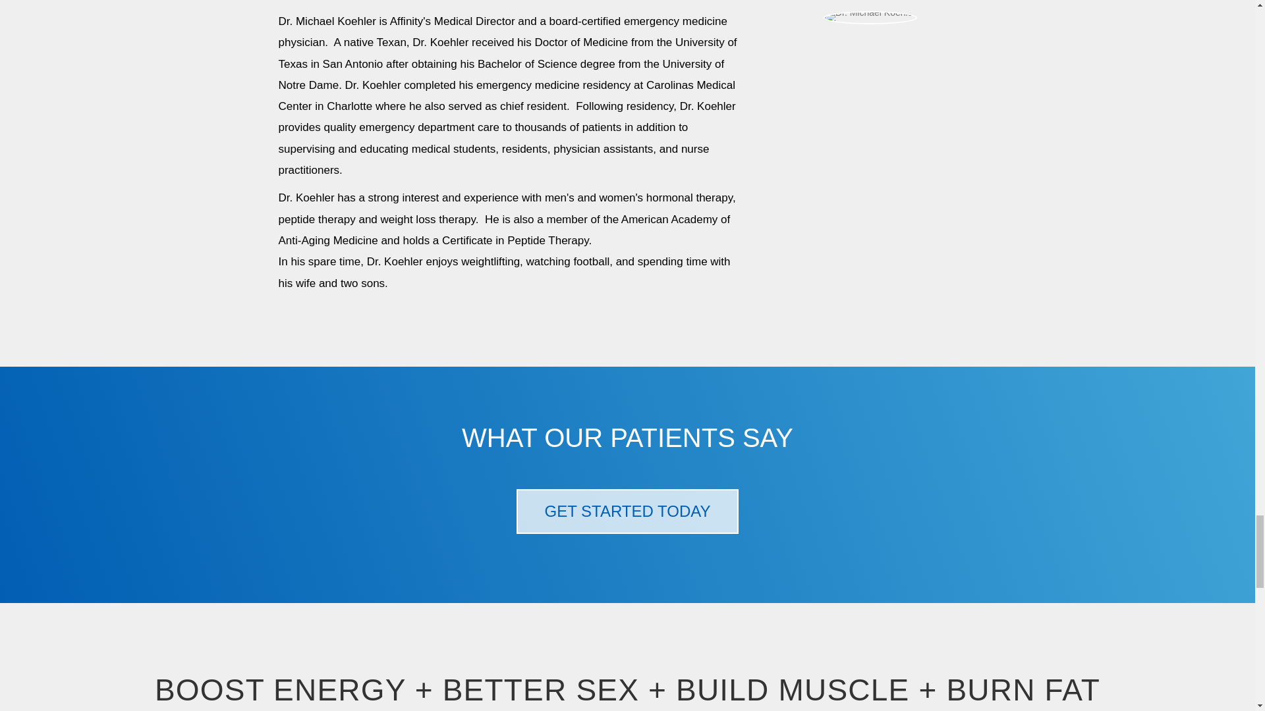 The height and width of the screenshot is (711, 1265). I want to click on Image, so click(870, 17).